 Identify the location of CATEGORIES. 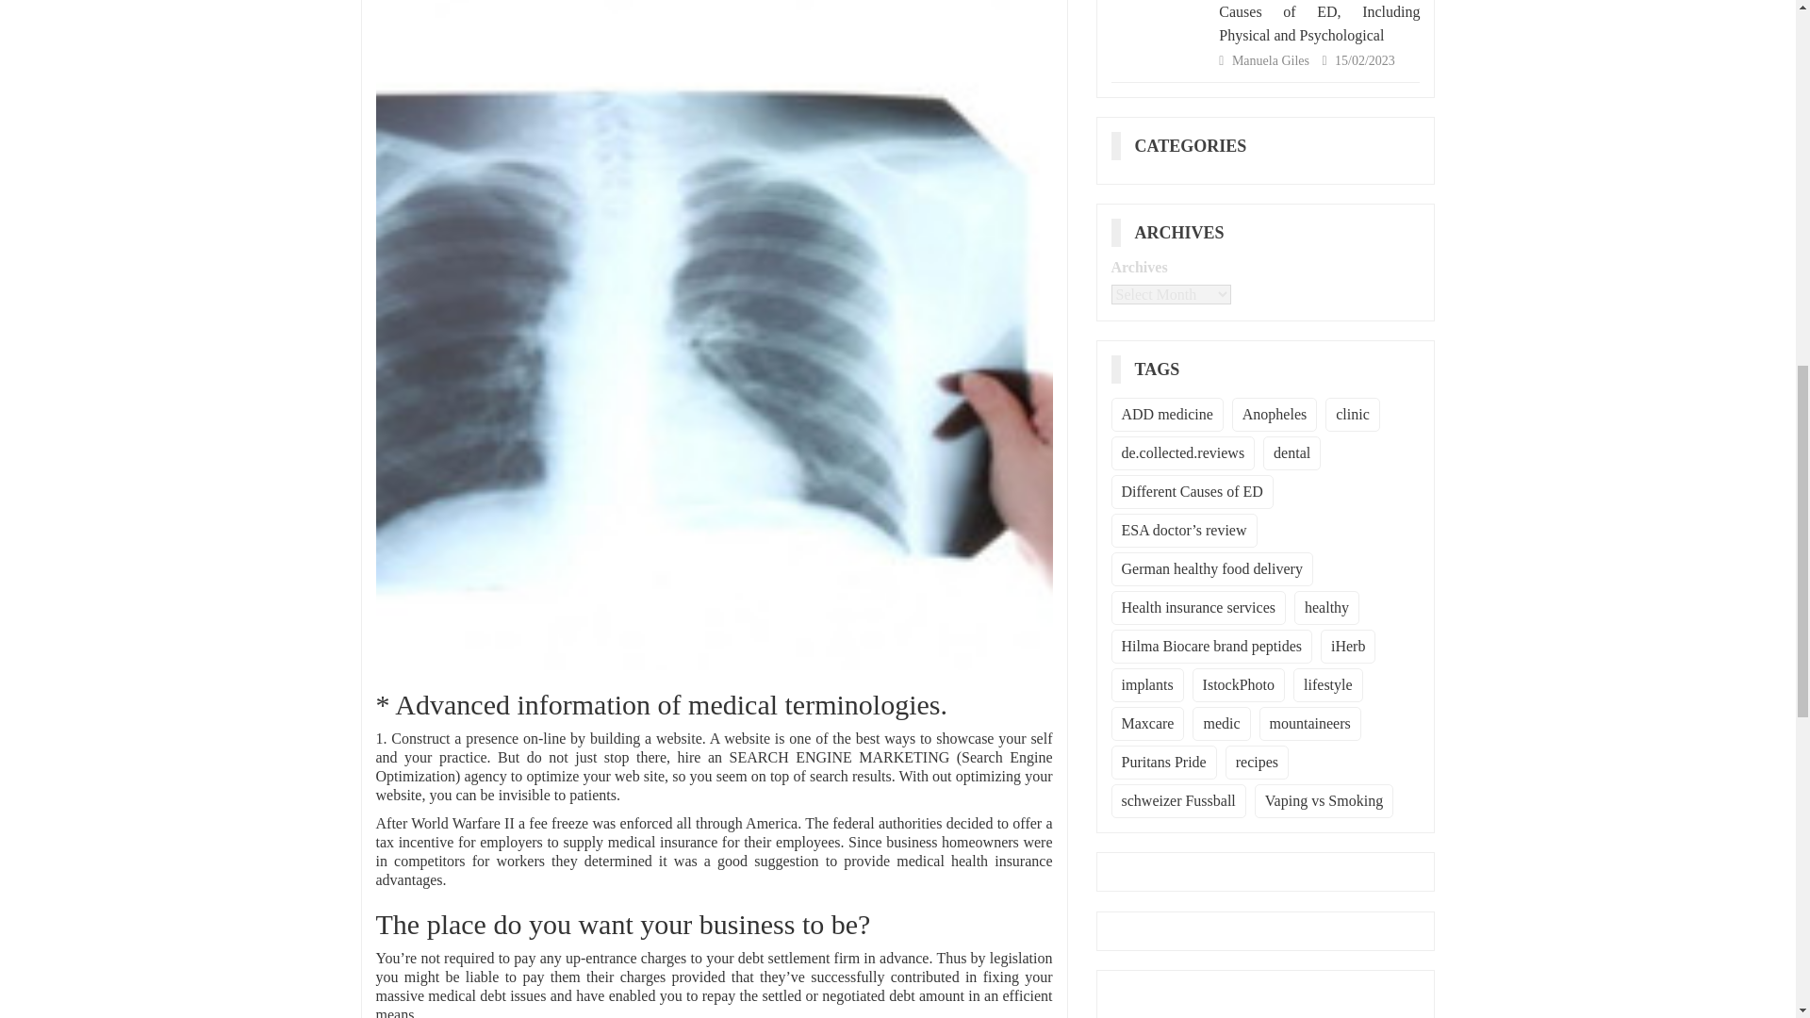
(1197, 145).